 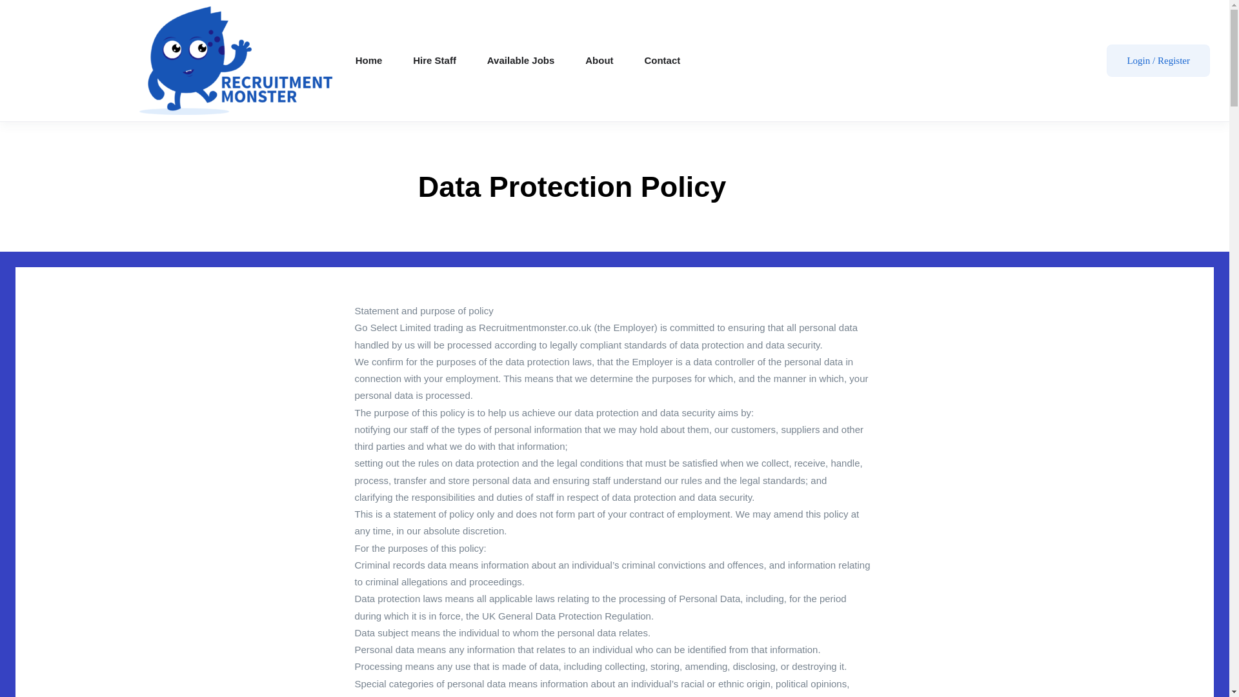 What do you see at coordinates (434, 61) in the screenshot?
I see `Hire Staff` at bounding box center [434, 61].